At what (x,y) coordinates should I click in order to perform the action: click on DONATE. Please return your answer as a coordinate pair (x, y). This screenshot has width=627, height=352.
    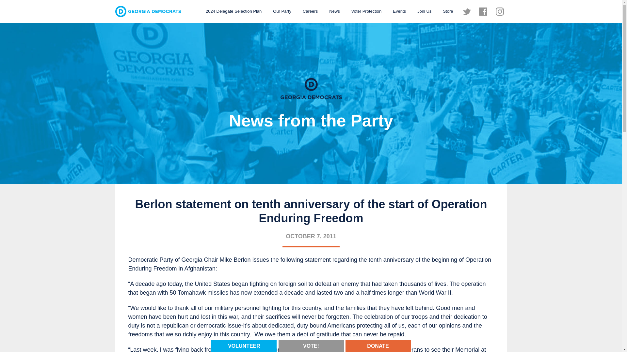
    Looking at the image, I should click on (378, 345).